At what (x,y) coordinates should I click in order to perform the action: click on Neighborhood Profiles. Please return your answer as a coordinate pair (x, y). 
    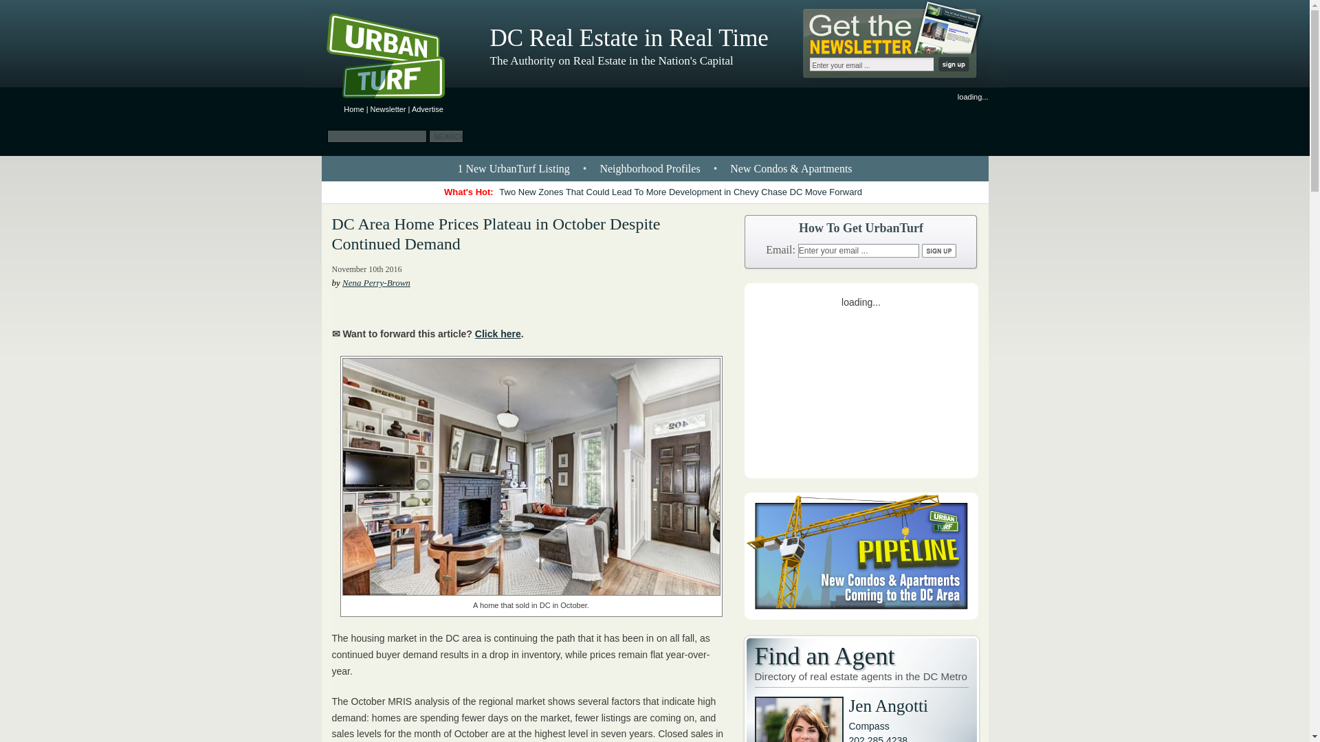
    Looking at the image, I should click on (649, 168).